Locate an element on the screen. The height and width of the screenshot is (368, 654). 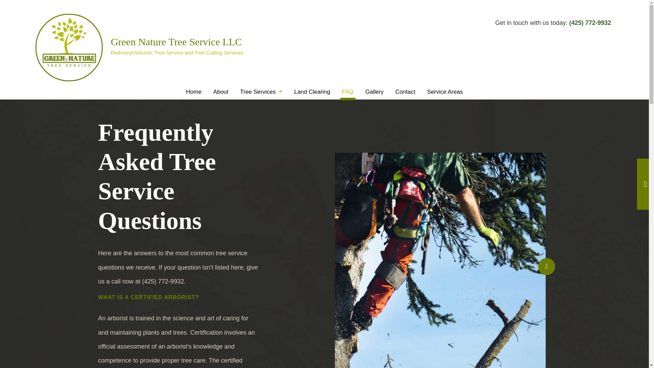
Tree Pruning is located at coordinates (261, 213).